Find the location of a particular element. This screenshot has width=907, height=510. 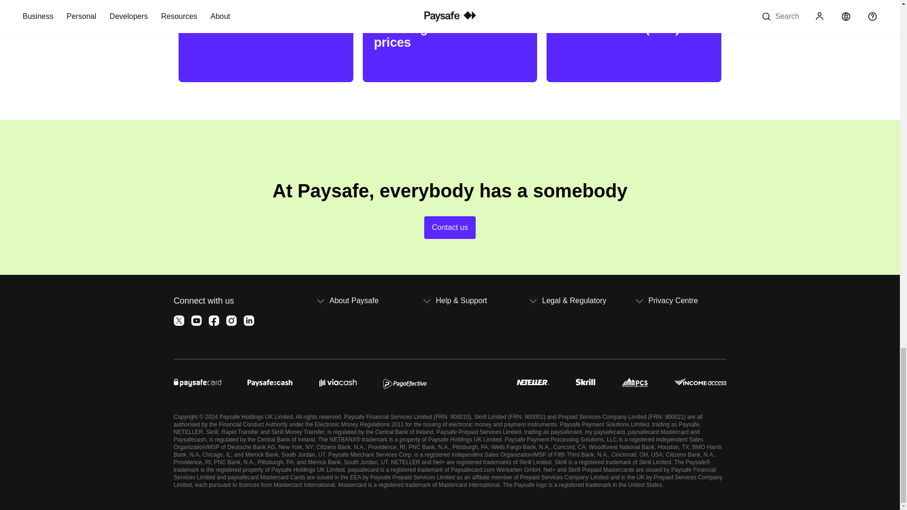

Neteller is located at coordinates (533, 382).